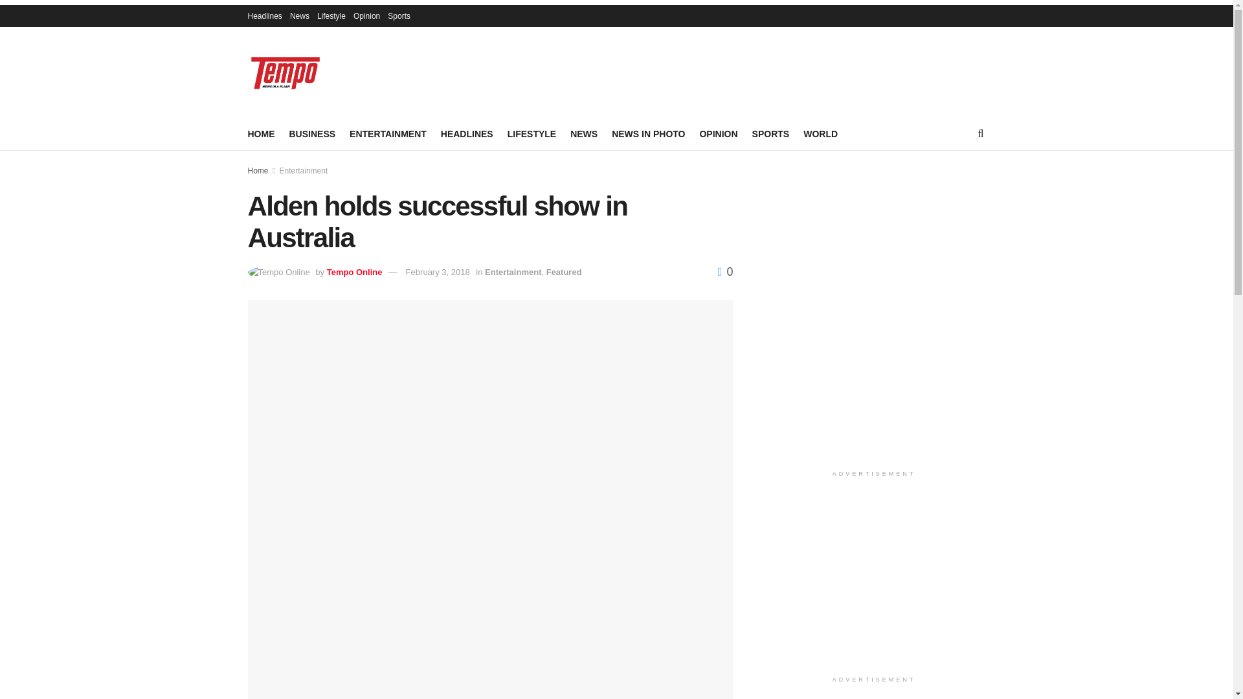 This screenshot has height=699, width=1243. Describe the element at coordinates (366, 16) in the screenshot. I see `Opinion` at that location.